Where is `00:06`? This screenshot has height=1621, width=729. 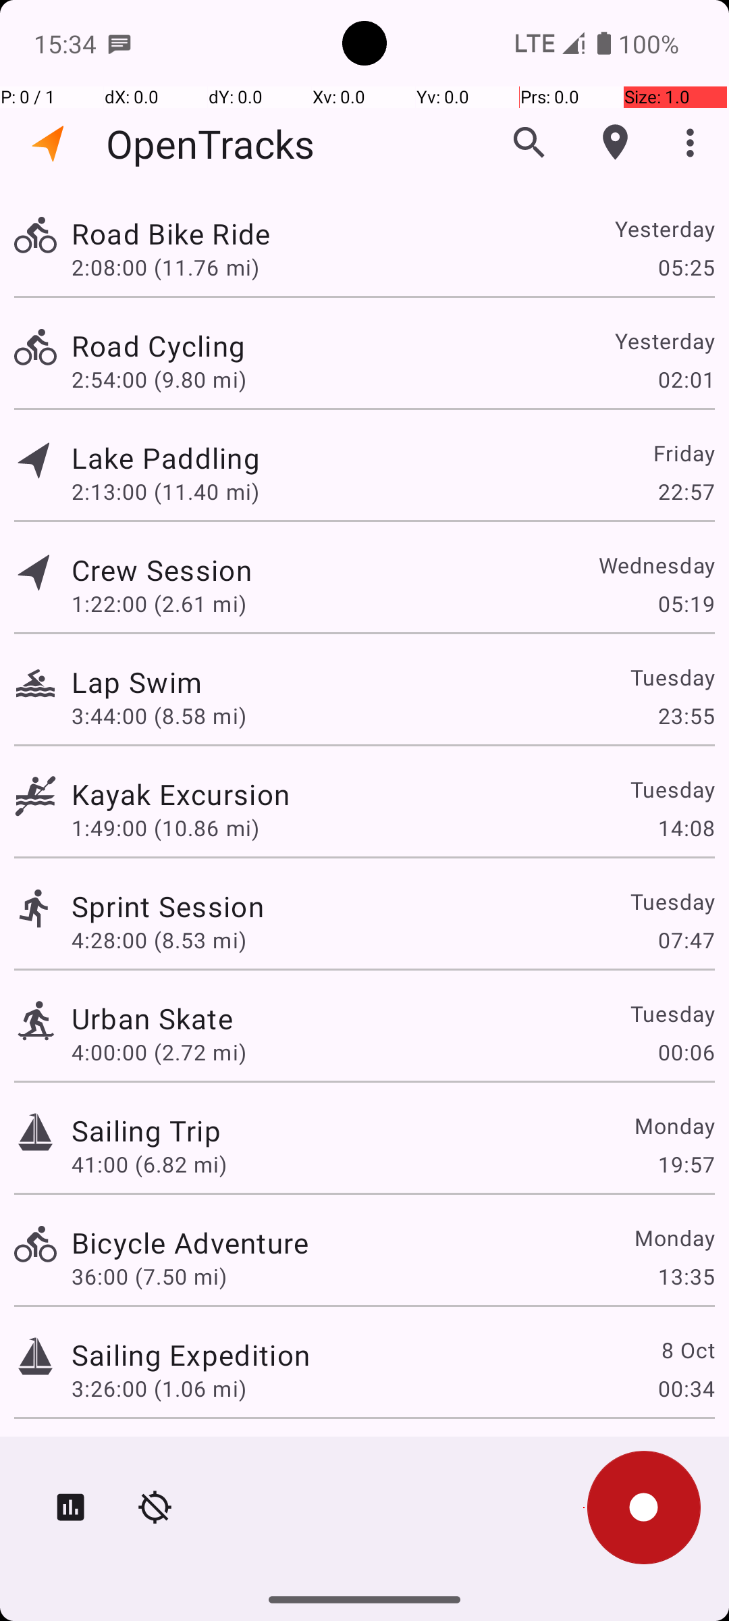
00:06 is located at coordinates (686, 1052).